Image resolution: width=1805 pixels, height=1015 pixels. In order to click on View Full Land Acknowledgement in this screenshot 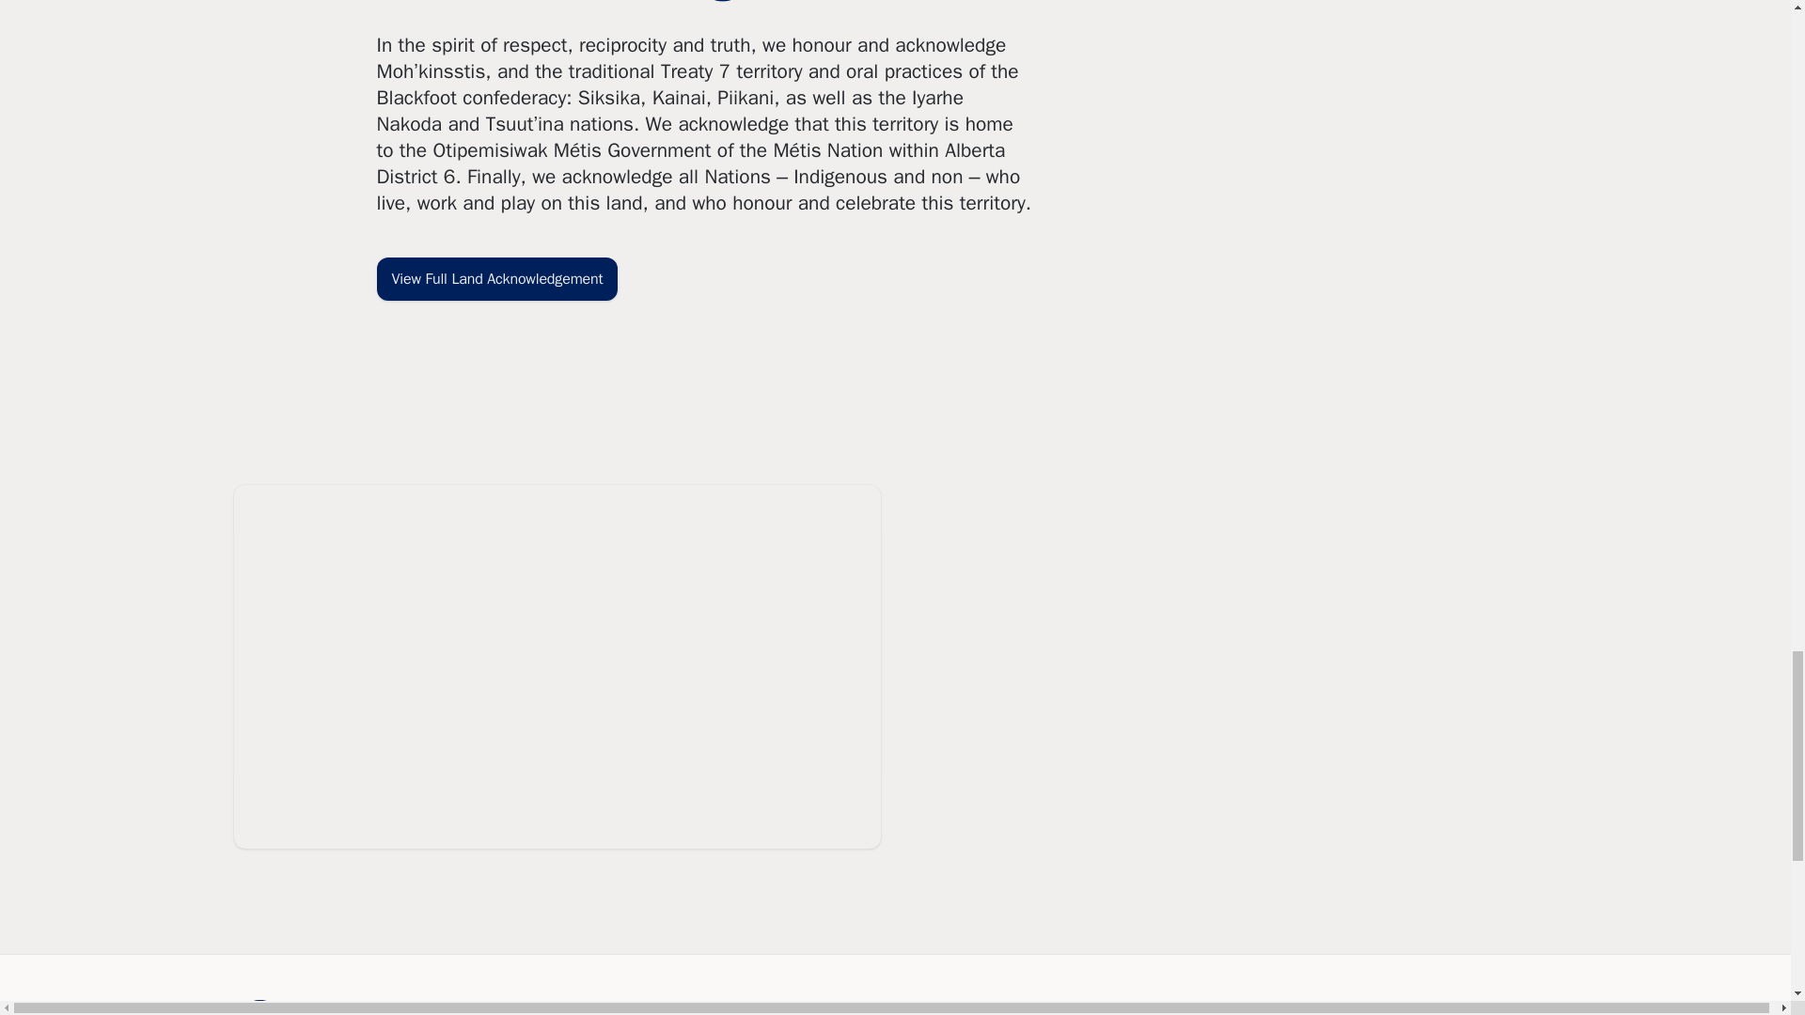, I will do `click(496, 267)`.